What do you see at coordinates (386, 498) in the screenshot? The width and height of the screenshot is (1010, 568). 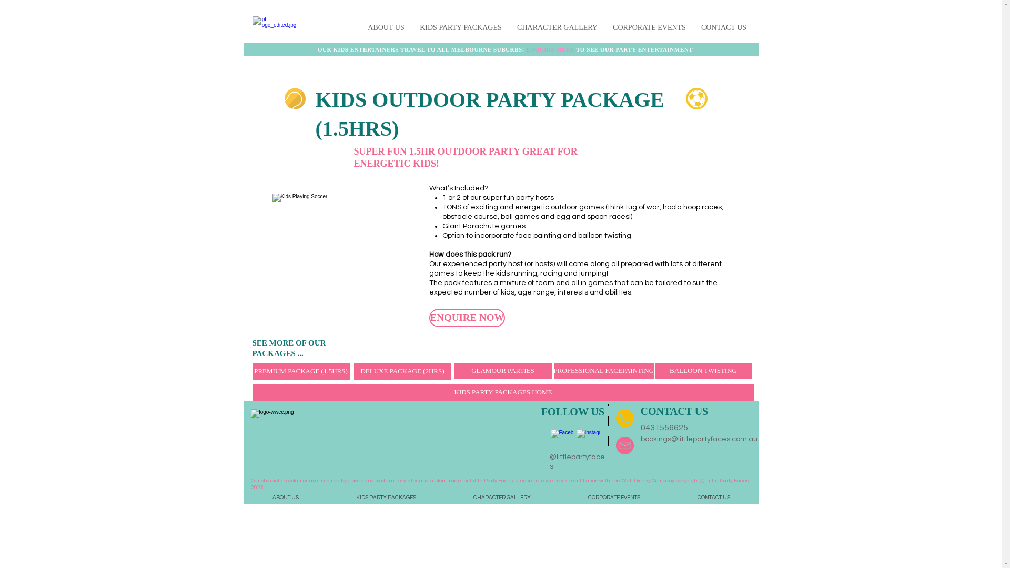 I see `KIDS PARTY PACKAGES` at bounding box center [386, 498].